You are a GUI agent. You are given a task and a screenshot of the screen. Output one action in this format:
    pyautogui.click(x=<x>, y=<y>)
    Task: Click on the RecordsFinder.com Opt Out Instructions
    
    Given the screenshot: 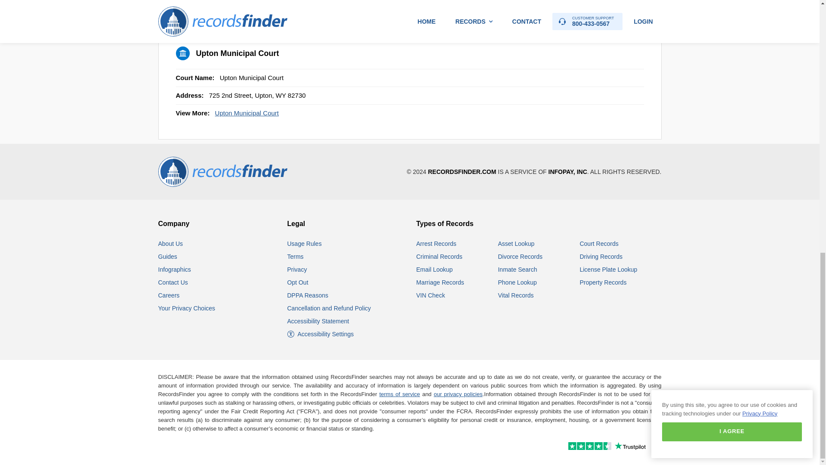 What is the action you would take?
    pyautogui.click(x=298, y=282)
    